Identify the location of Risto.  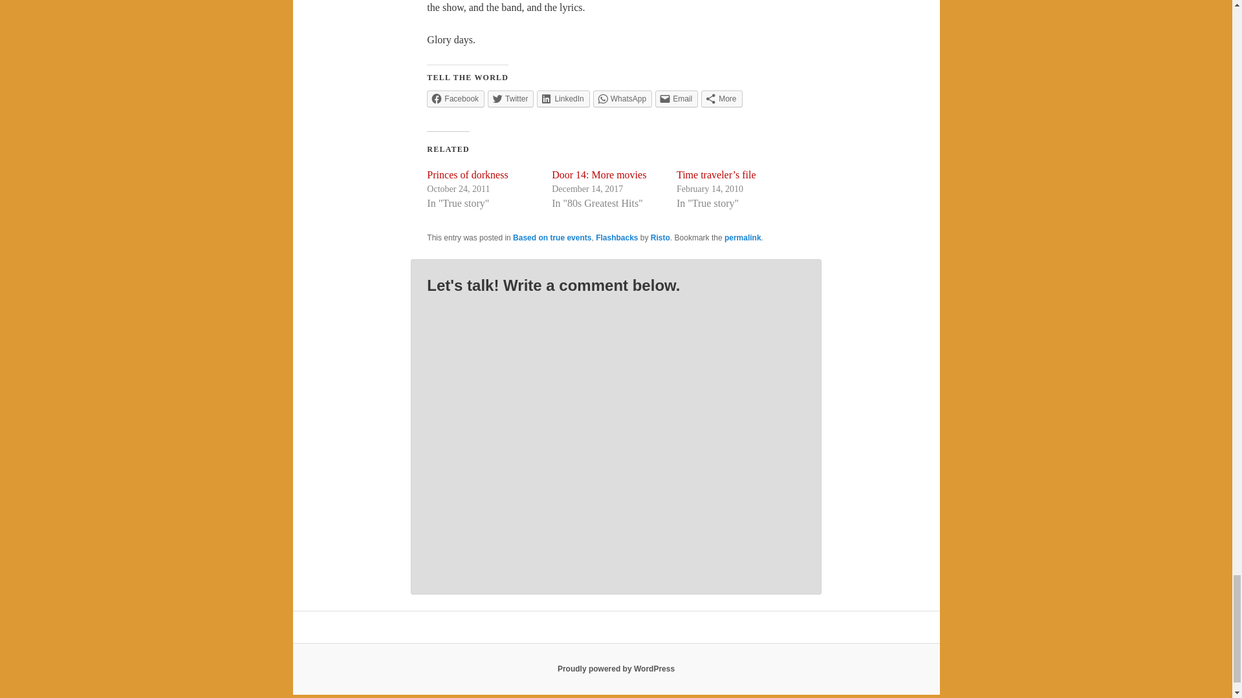
(660, 237).